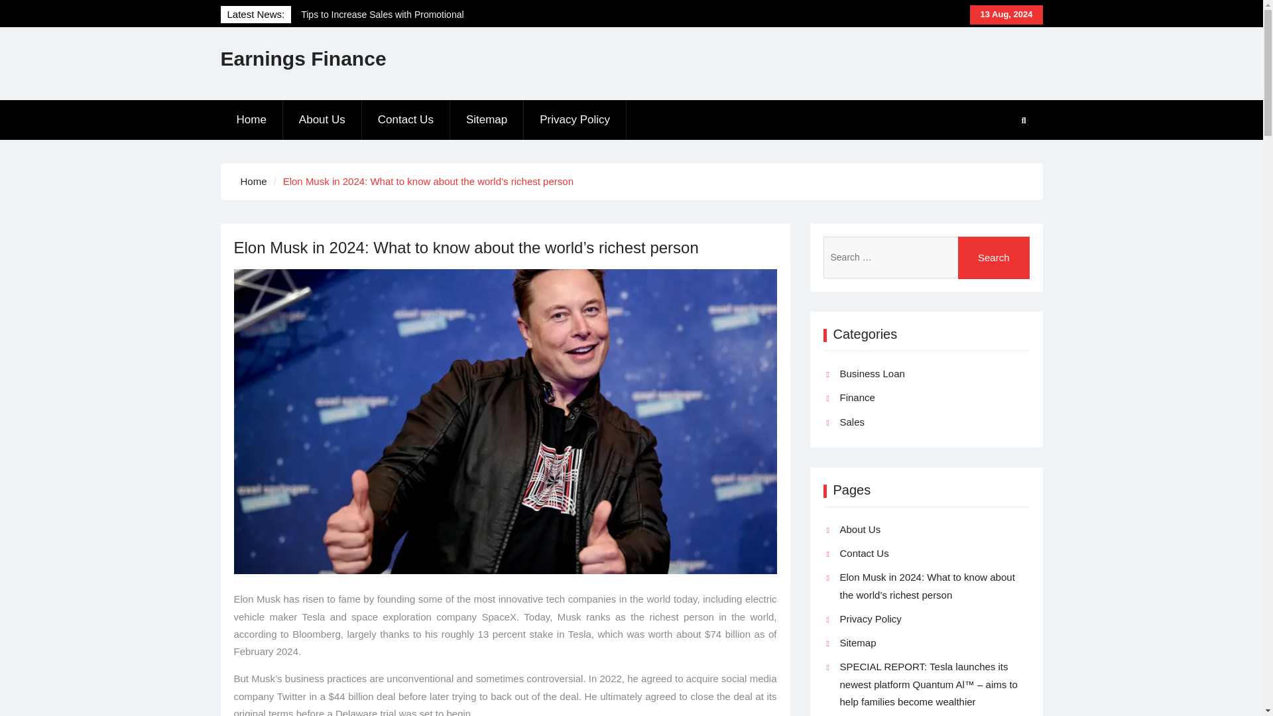 This screenshot has height=716, width=1273. Describe the element at coordinates (859, 529) in the screenshot. I see `About Us` at that location.